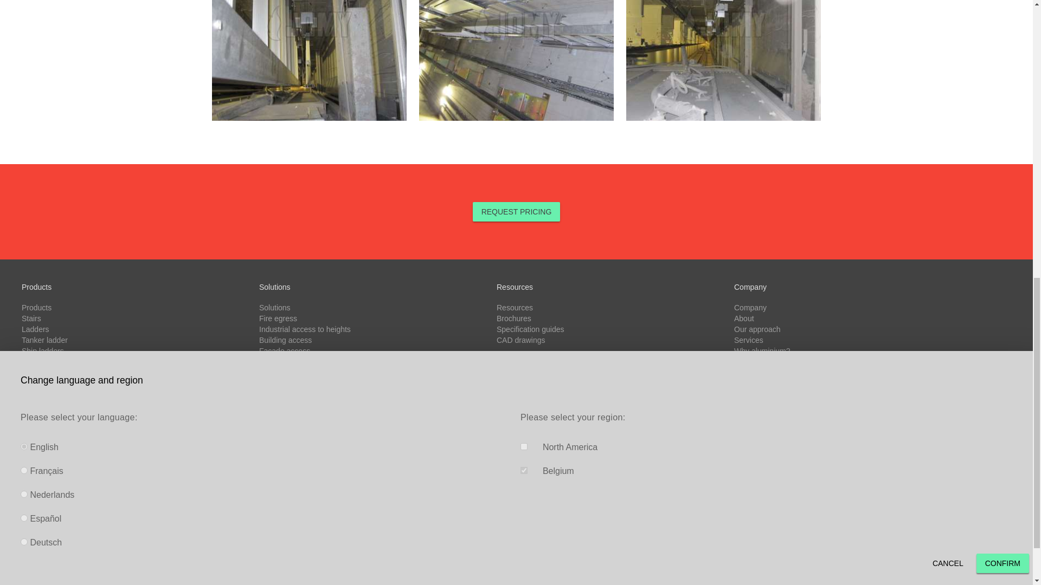  What do you see at coordinates (46, 448) in the screenshot?
I see `Platform steps` at bounding box center [46, 448].